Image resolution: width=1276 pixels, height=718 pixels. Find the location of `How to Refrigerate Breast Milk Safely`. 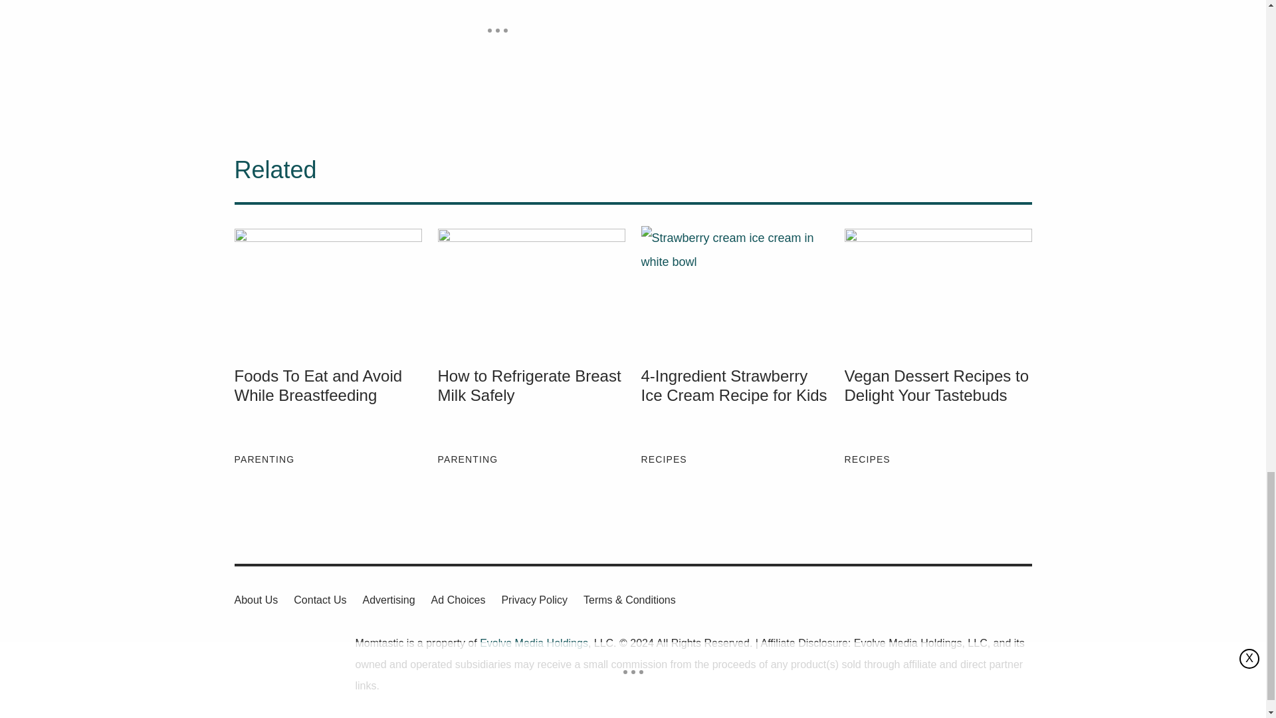

How to Refrigerate Breast Milk Safely is located at coordinates (531, 289).